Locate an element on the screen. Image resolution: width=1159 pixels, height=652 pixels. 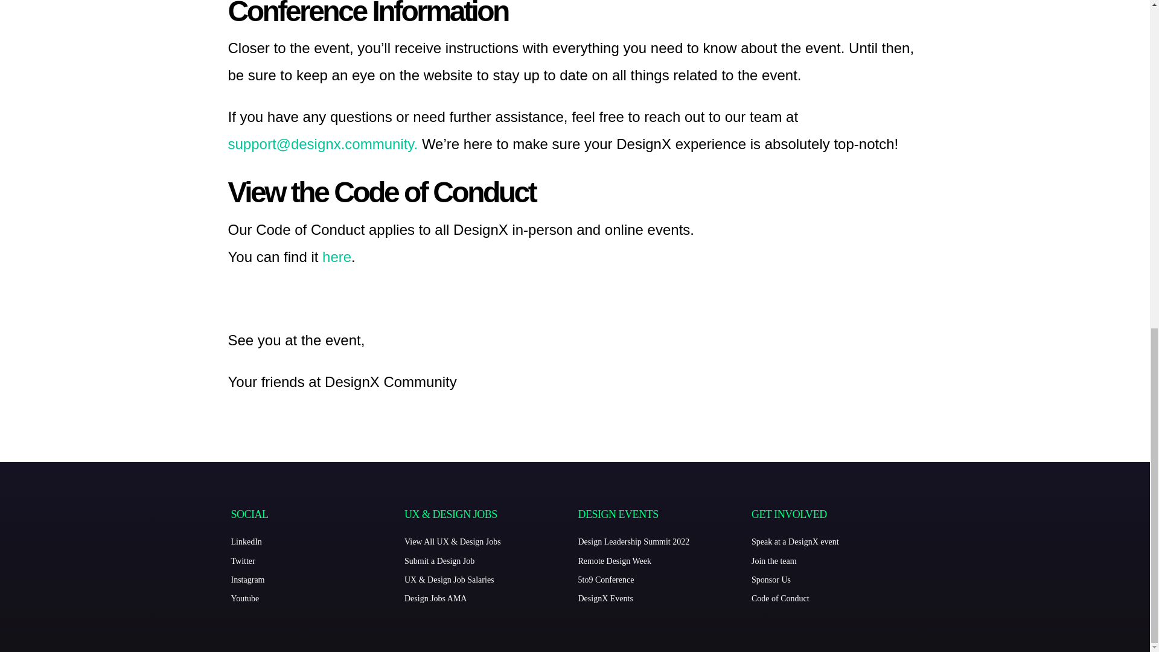
Instagram is located at coordinates (314, 580).